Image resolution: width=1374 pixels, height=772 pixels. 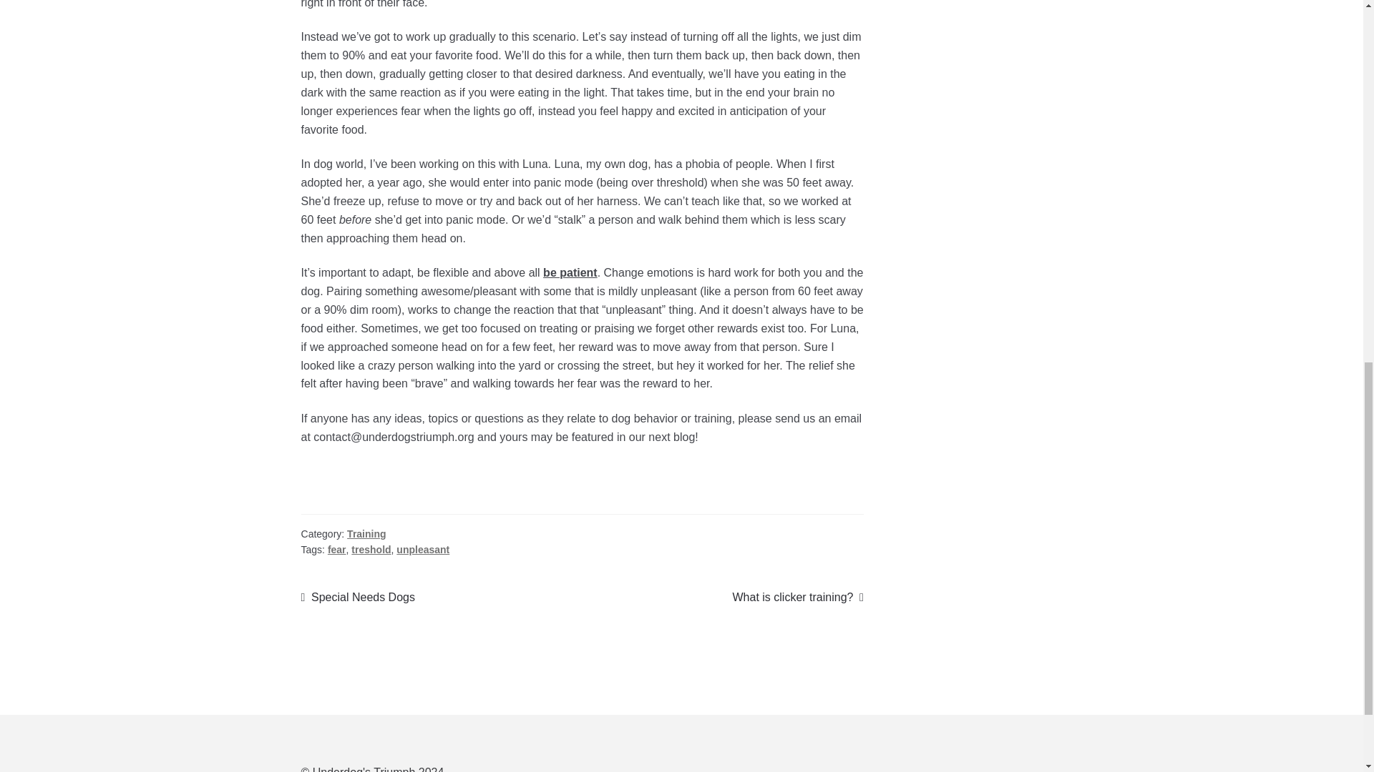 I want to click on treshold, so click(x=797, y=597).